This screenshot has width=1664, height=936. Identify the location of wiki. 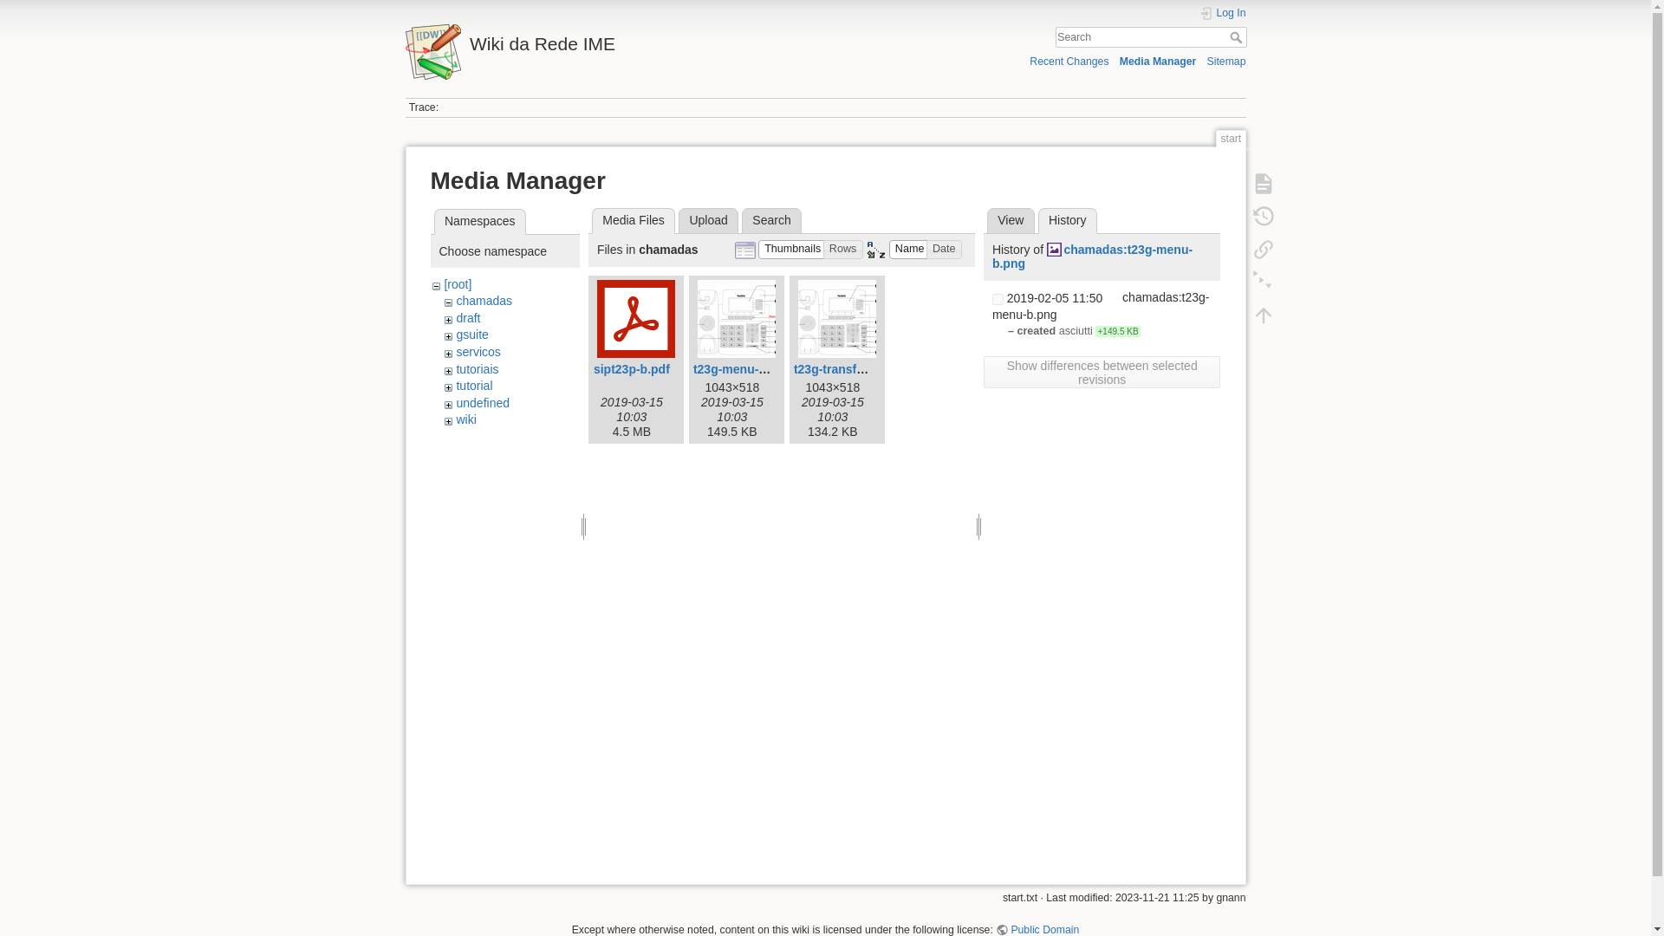
(466, 419).